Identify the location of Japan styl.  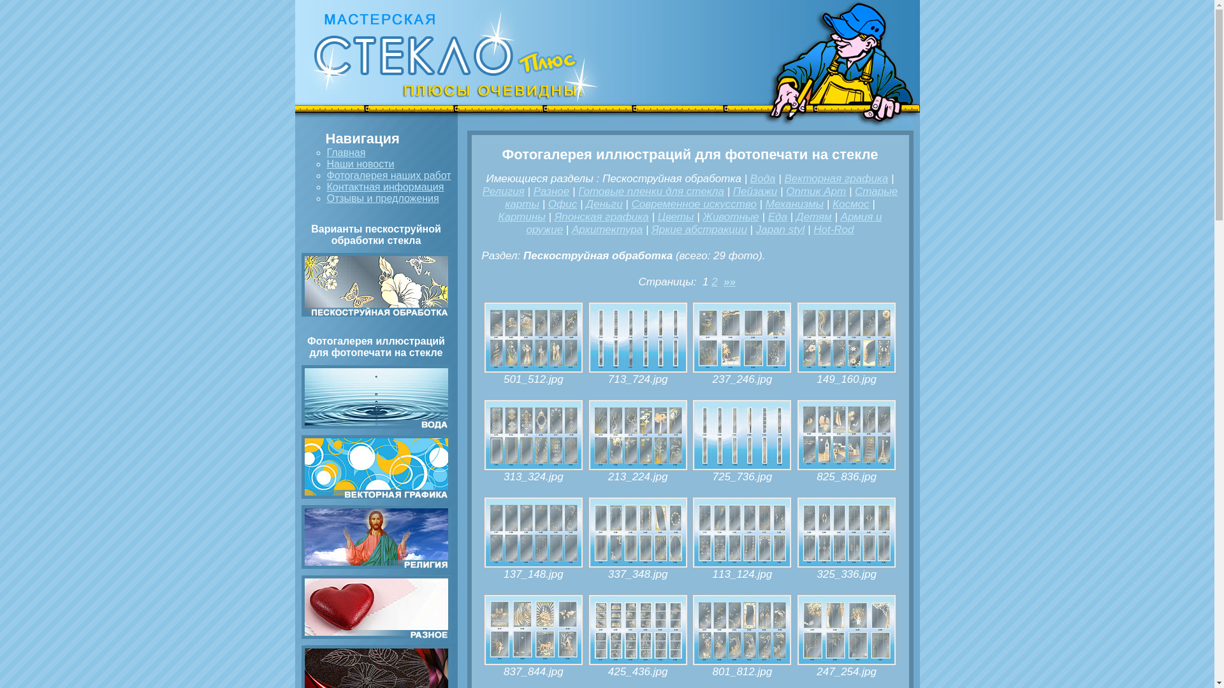
(780, 229).